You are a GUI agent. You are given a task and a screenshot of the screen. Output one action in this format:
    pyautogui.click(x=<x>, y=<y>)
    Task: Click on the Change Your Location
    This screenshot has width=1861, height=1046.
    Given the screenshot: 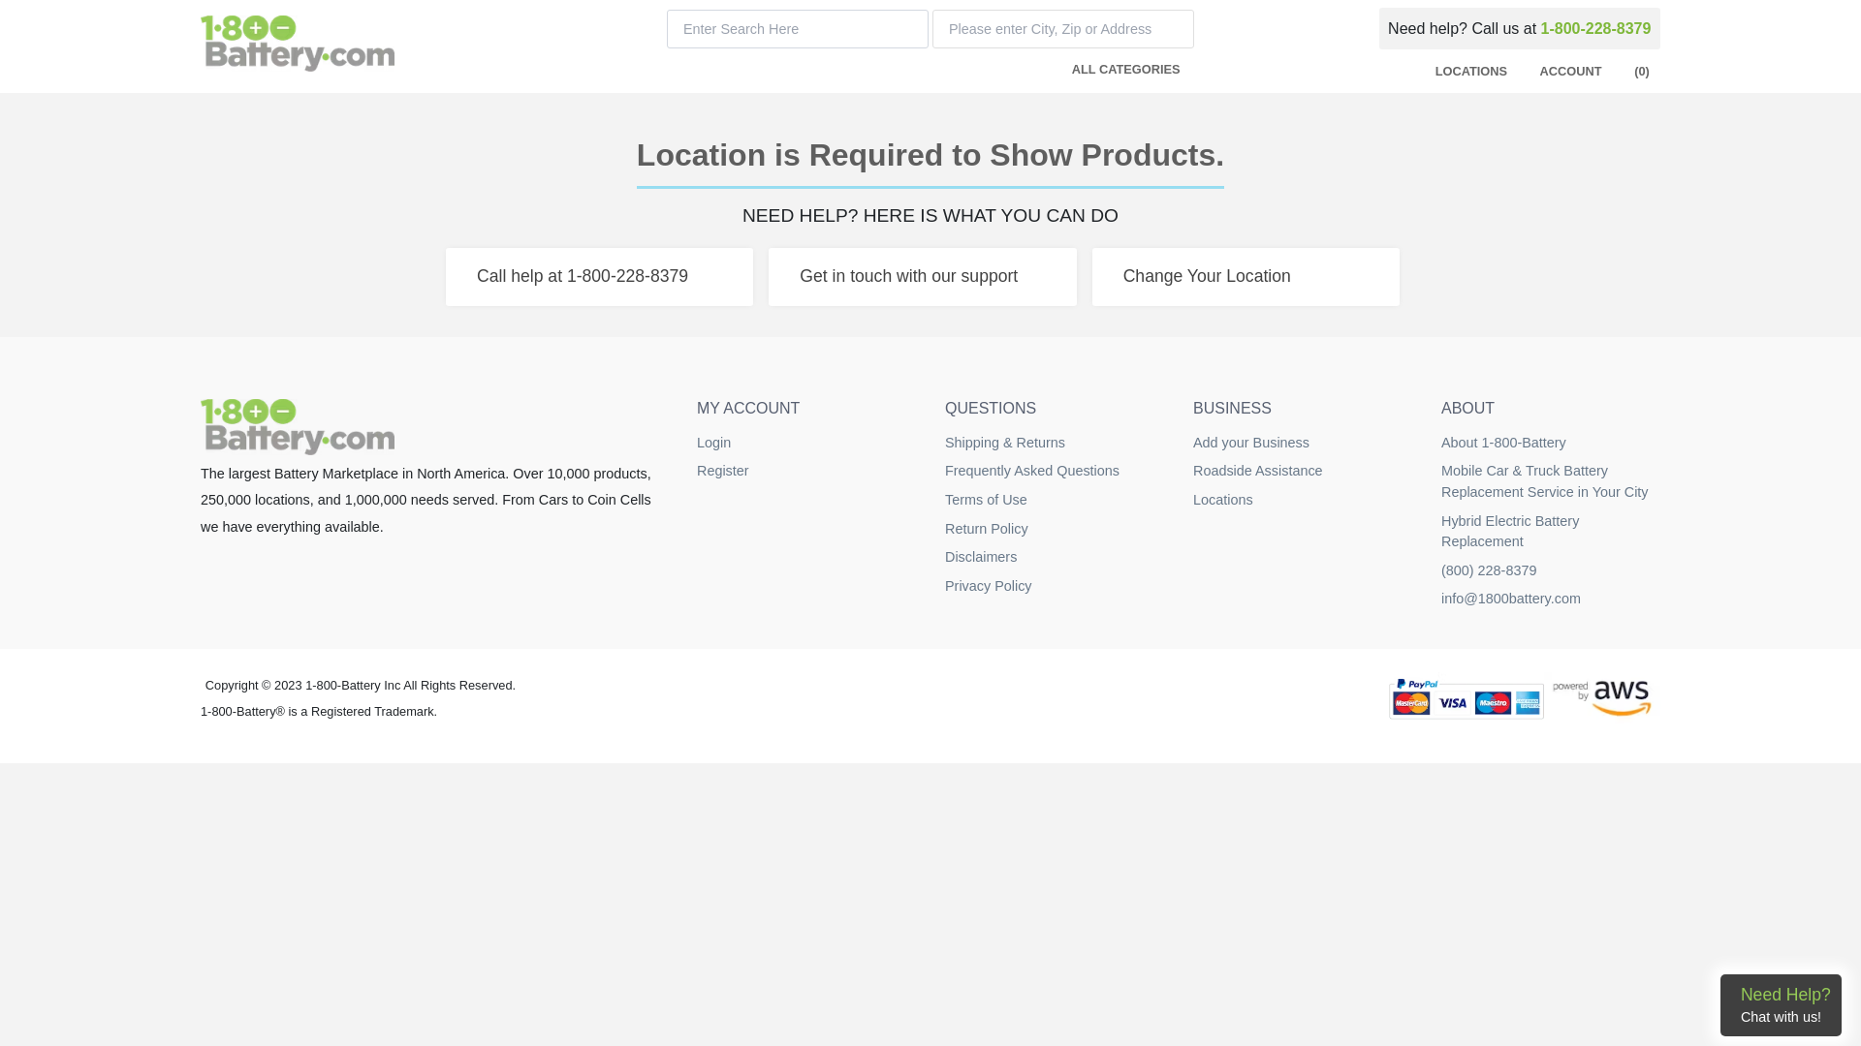 What is the action you would take?
    pyautogui.click(x=1246, y=277)
    